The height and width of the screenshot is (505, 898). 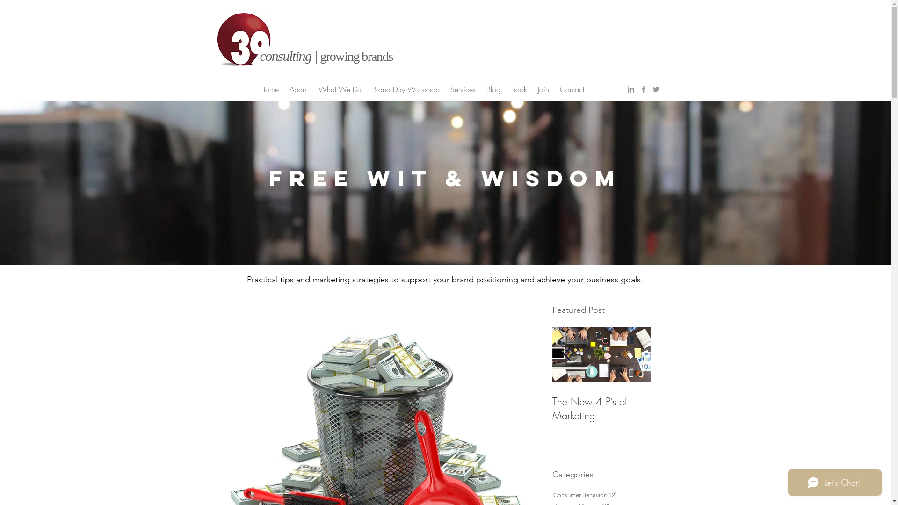 What do you see at coordinates (603, 495) in the screenshot?
I see `Consumer Behavior (12)` at bounding box center [603, 495].